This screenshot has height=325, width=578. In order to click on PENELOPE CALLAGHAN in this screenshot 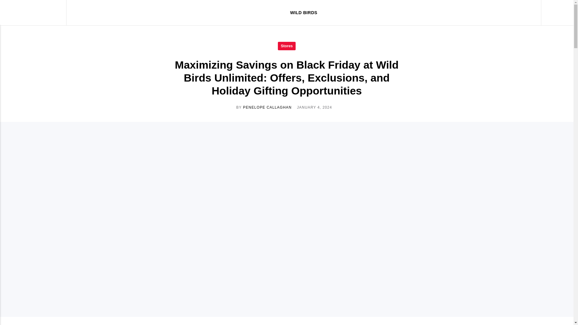, I will do `click(267, 107)`.